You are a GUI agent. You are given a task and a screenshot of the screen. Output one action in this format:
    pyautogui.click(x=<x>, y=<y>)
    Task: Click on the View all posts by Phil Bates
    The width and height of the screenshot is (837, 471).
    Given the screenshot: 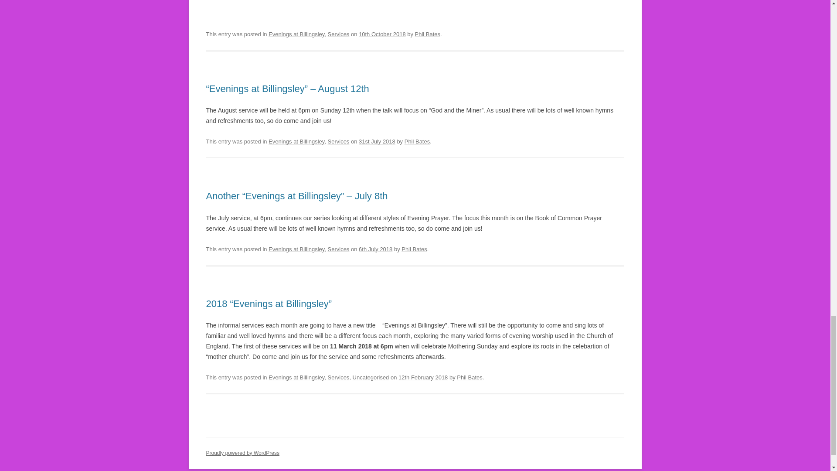 What is the action you would take?
    pyautogui.click(x=417, y=141)
    